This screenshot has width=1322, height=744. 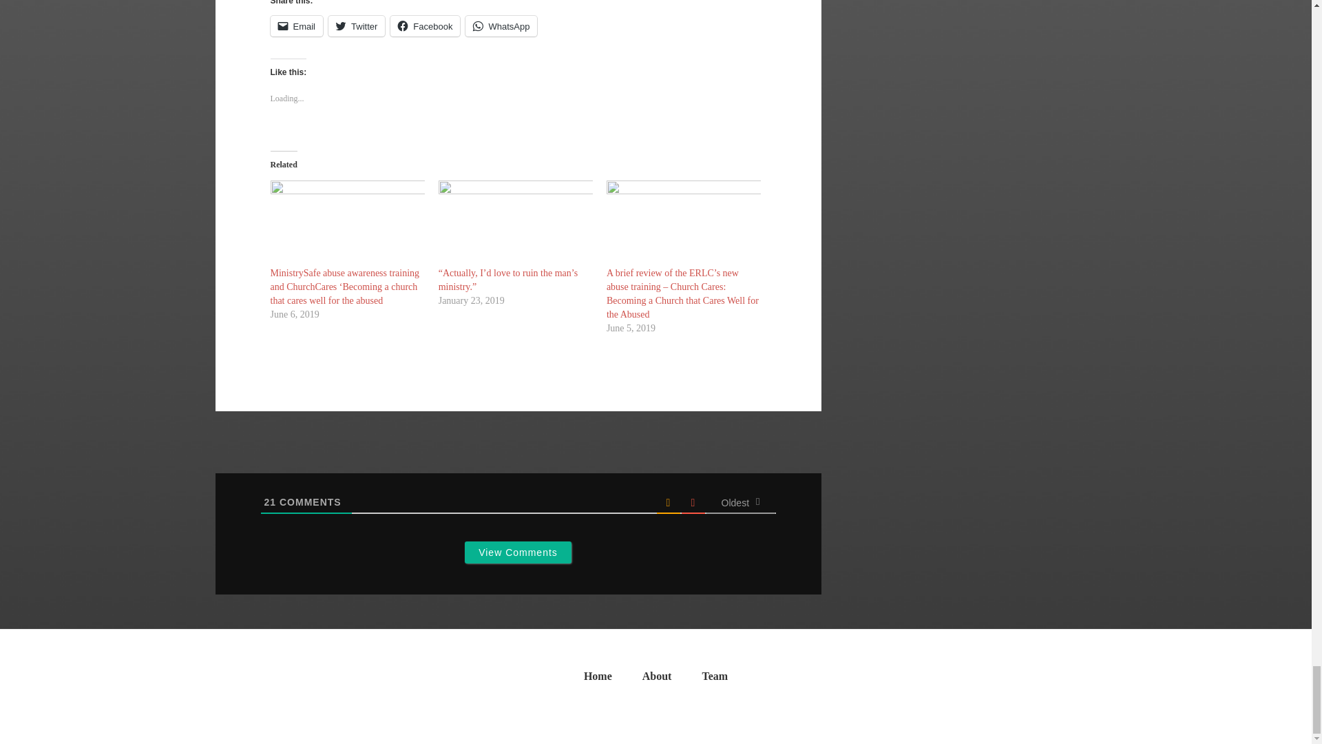 I want to click on Twitter, so click(x=356, y=25).